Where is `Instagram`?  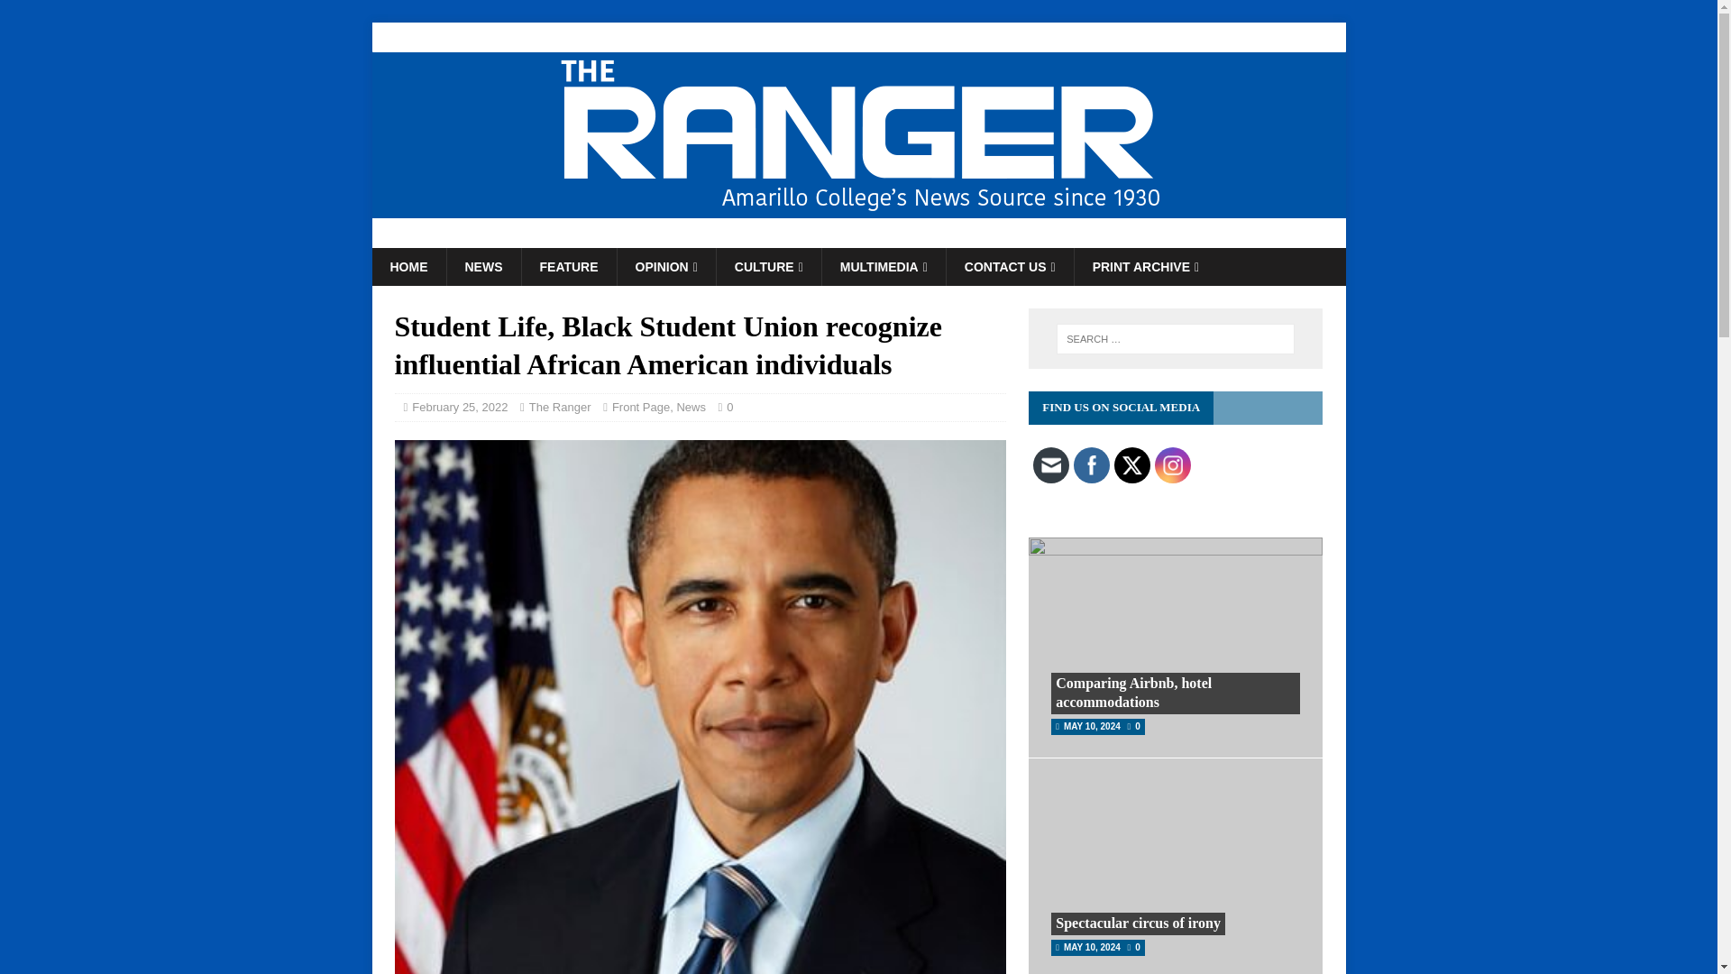 Instagram is located at coordinates (1172, 465).